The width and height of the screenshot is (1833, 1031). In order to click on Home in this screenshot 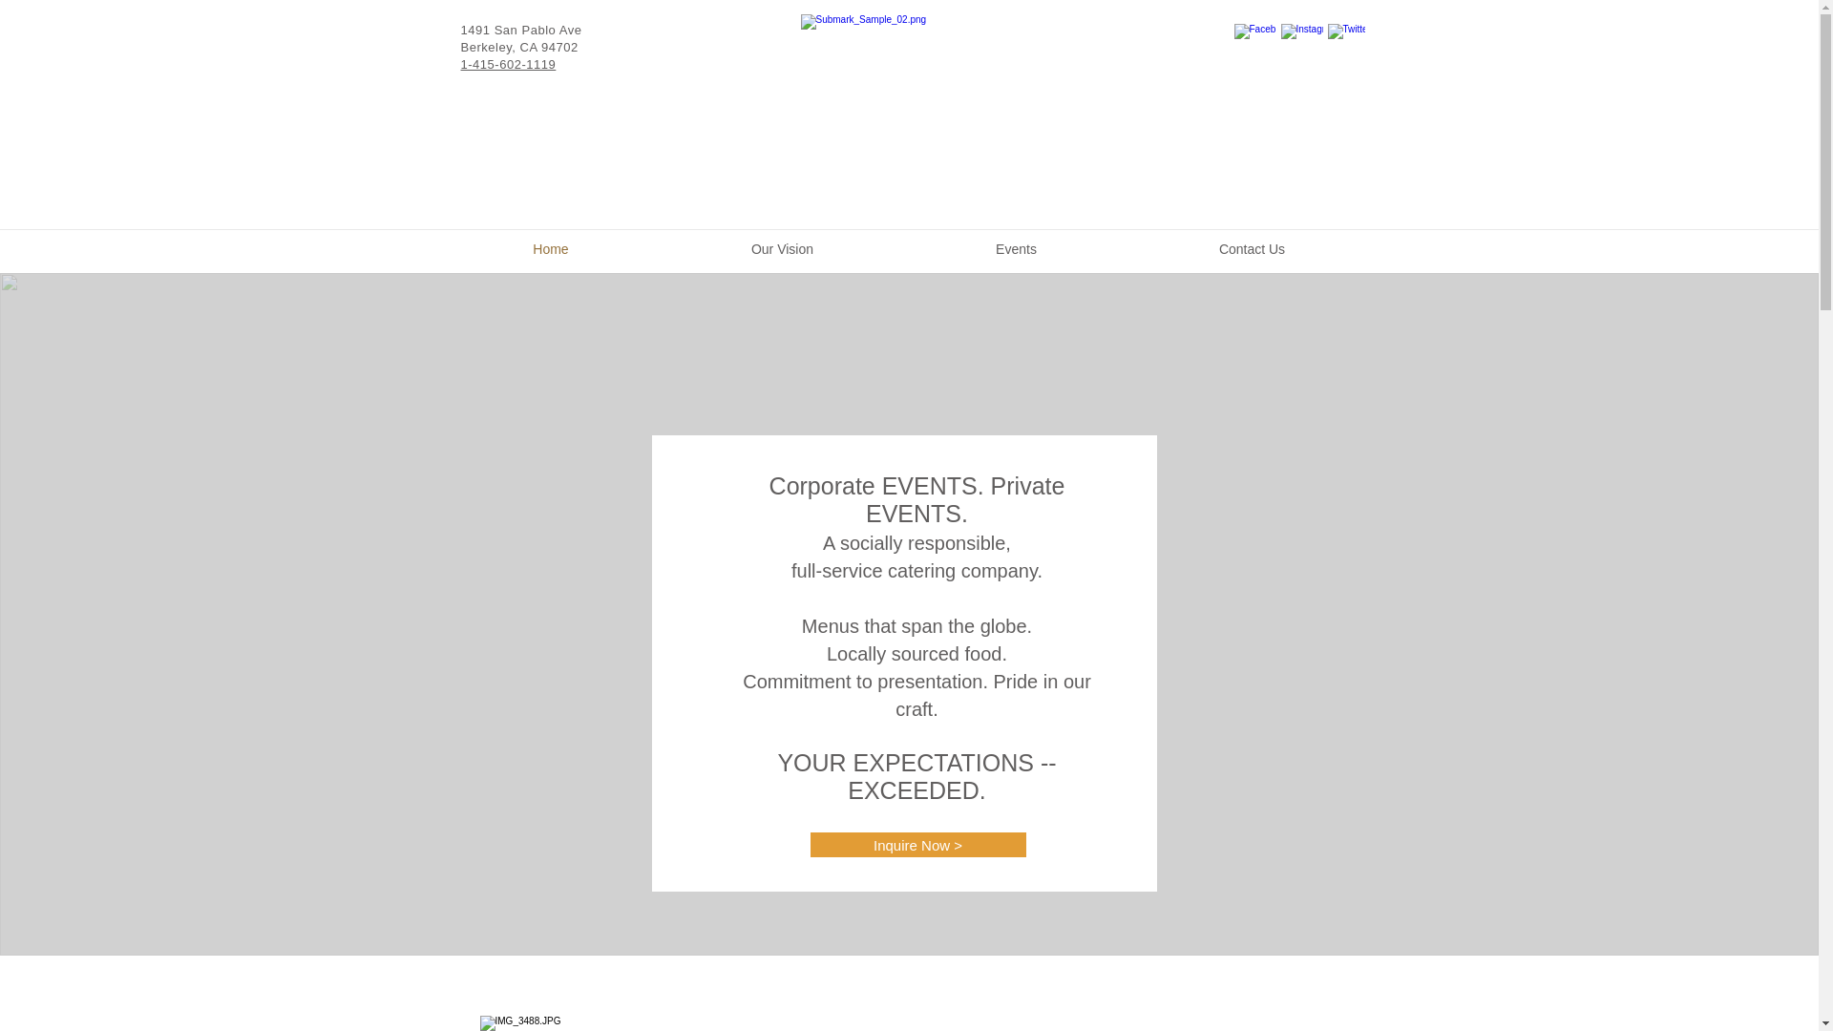, I will do `click(550, 248)`.